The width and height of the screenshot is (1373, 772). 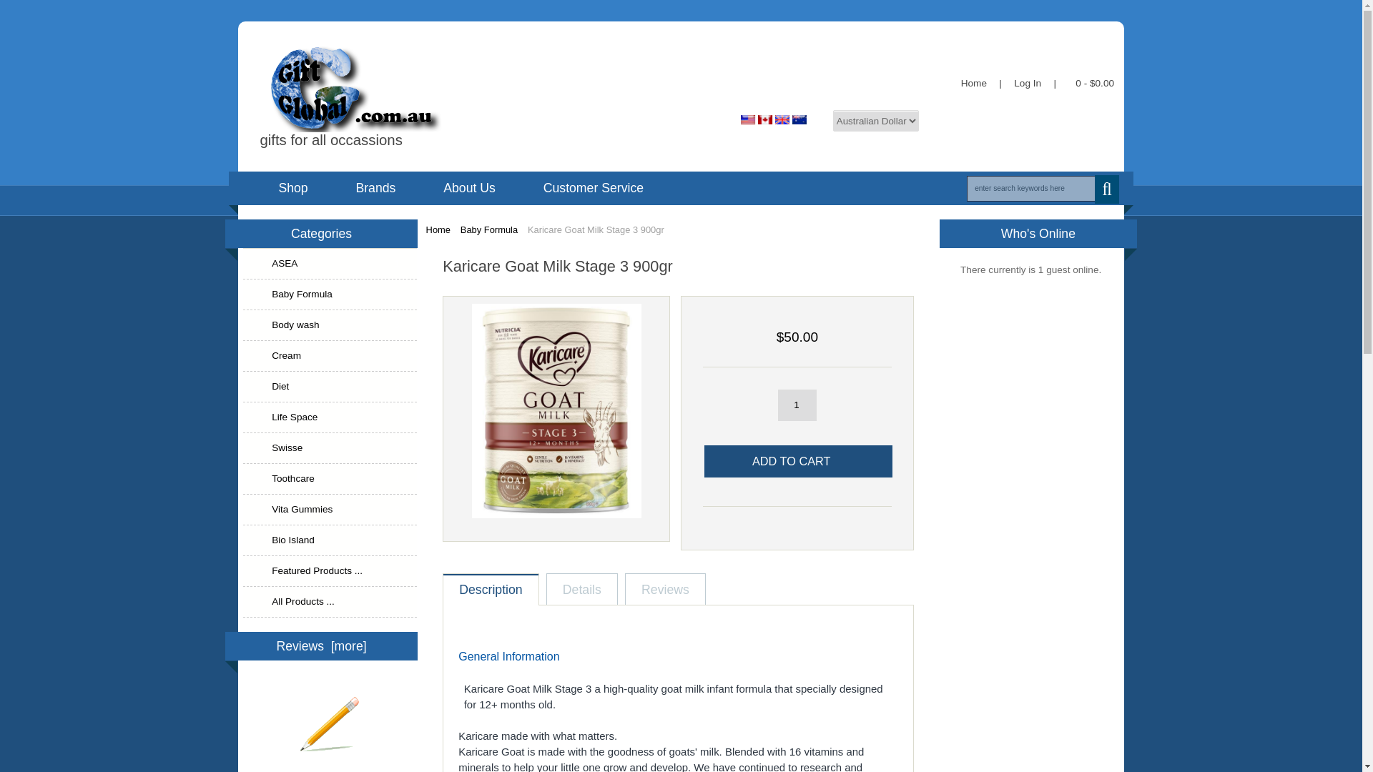 I want to click on Customer Service, so click(x=594, y=188).